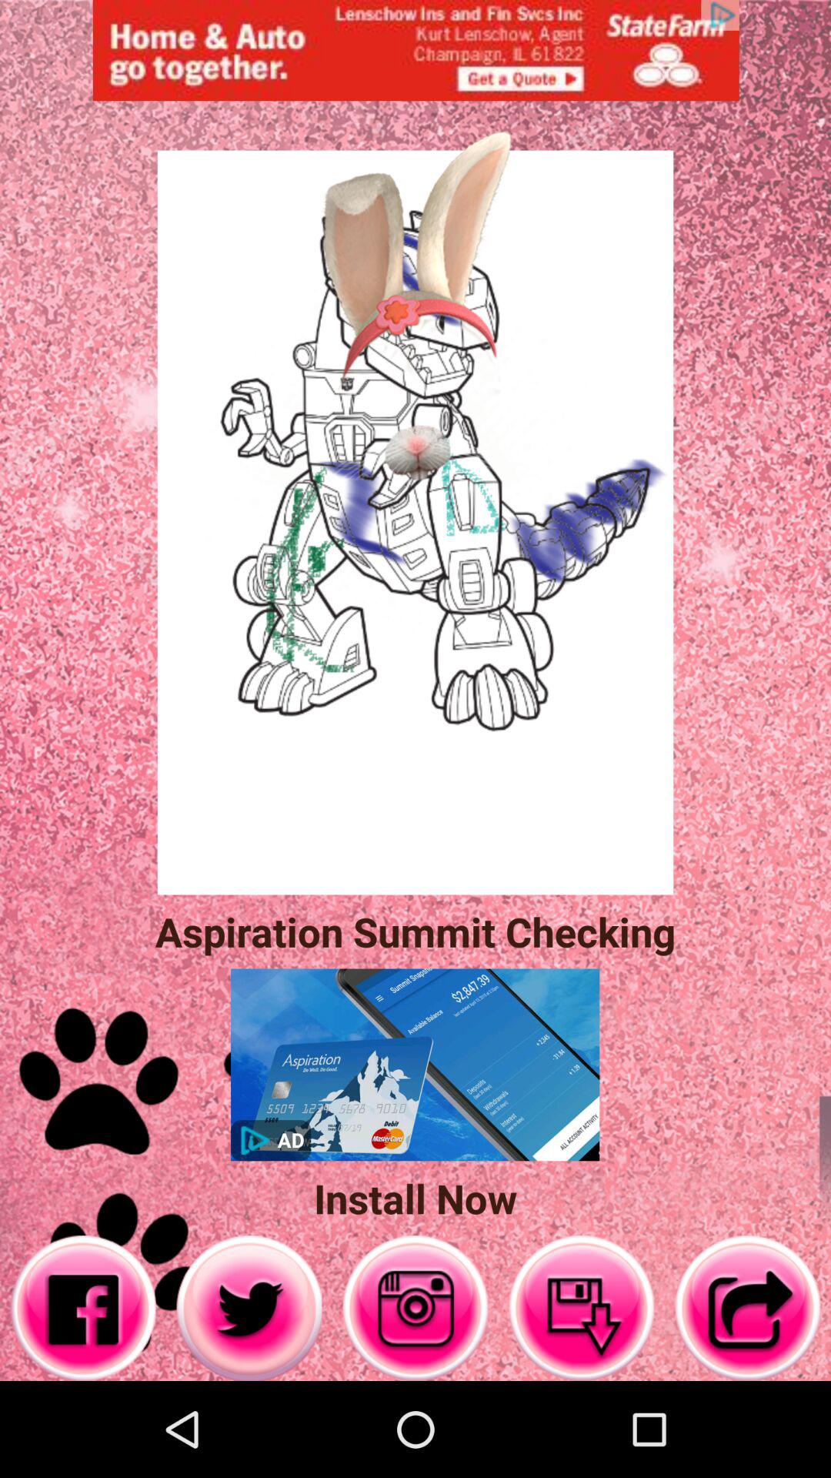 The height and width of the screenshot is (1478, 831). What do you see at coordinates (582, 1309) in the screenshot?
I see `received button` at bounding box center [582, 1309].